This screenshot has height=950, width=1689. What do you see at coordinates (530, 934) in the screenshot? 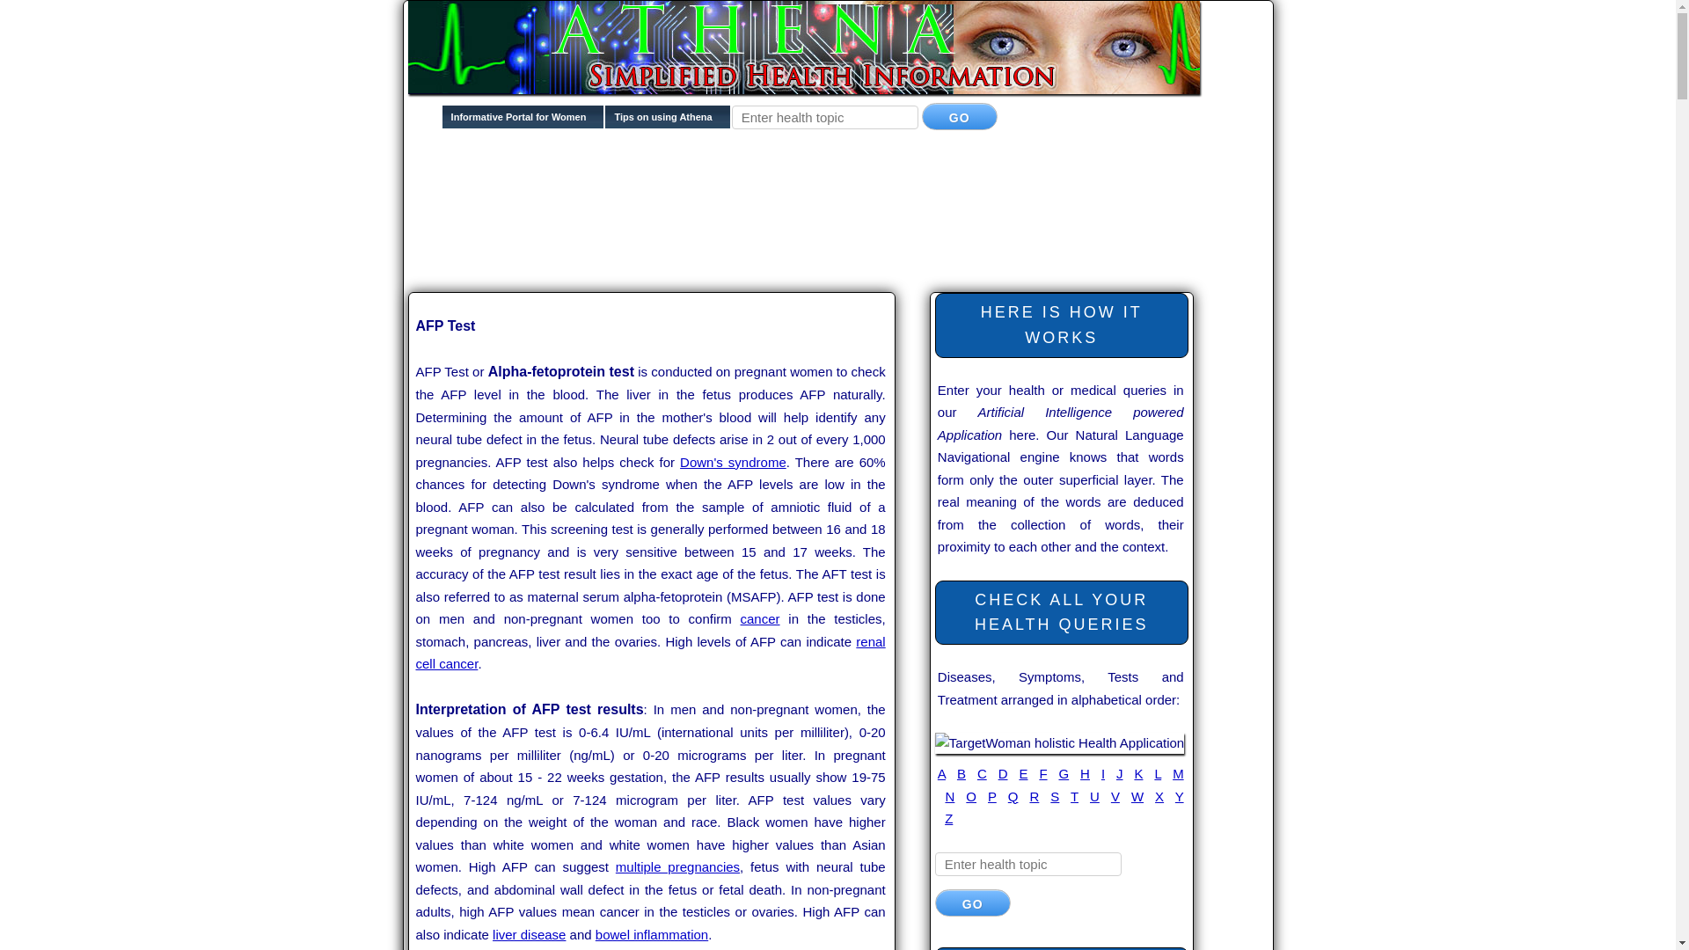
I see `liver disease` at bounding box center [530, 934].